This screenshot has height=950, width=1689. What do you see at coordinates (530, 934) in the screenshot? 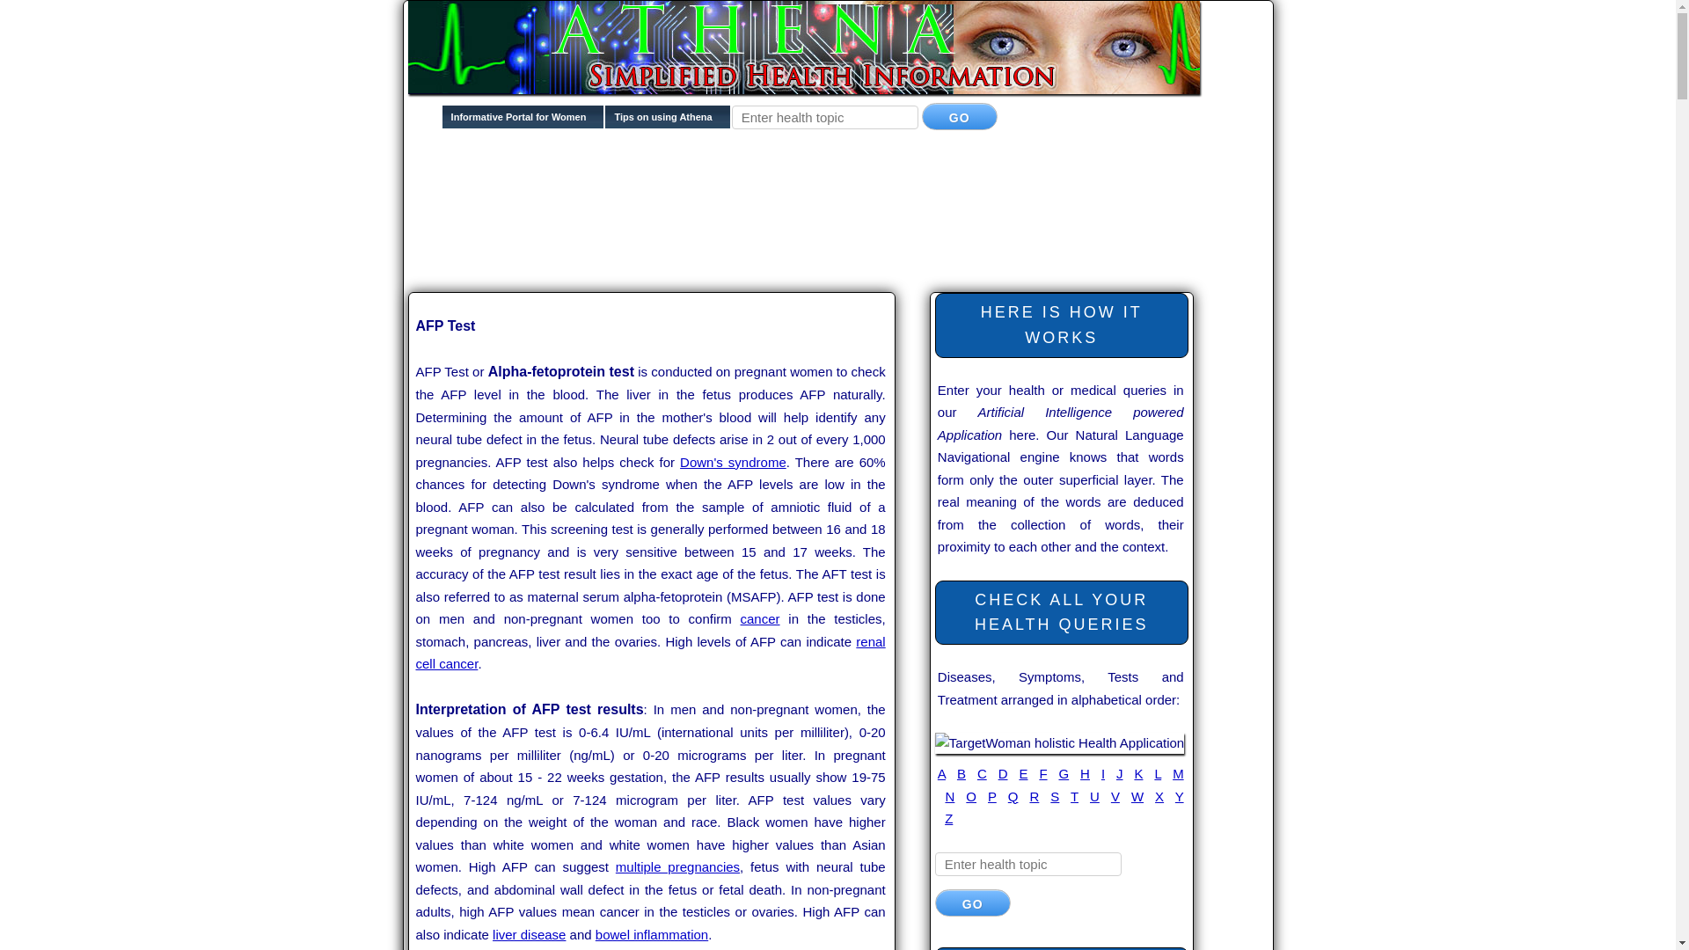
I see `liver disease` at bounding box center [530, 934].